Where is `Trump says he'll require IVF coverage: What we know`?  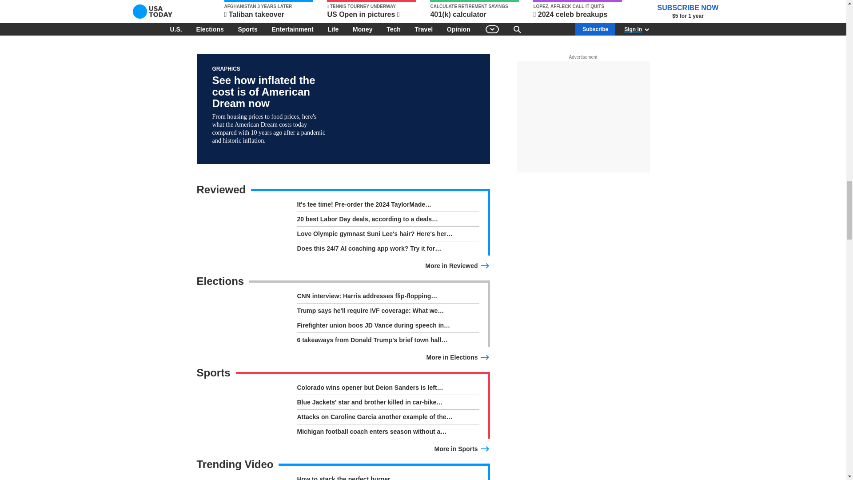 Trump says he'll require IVF coverage: What we know is located at coordinates (387, 312).